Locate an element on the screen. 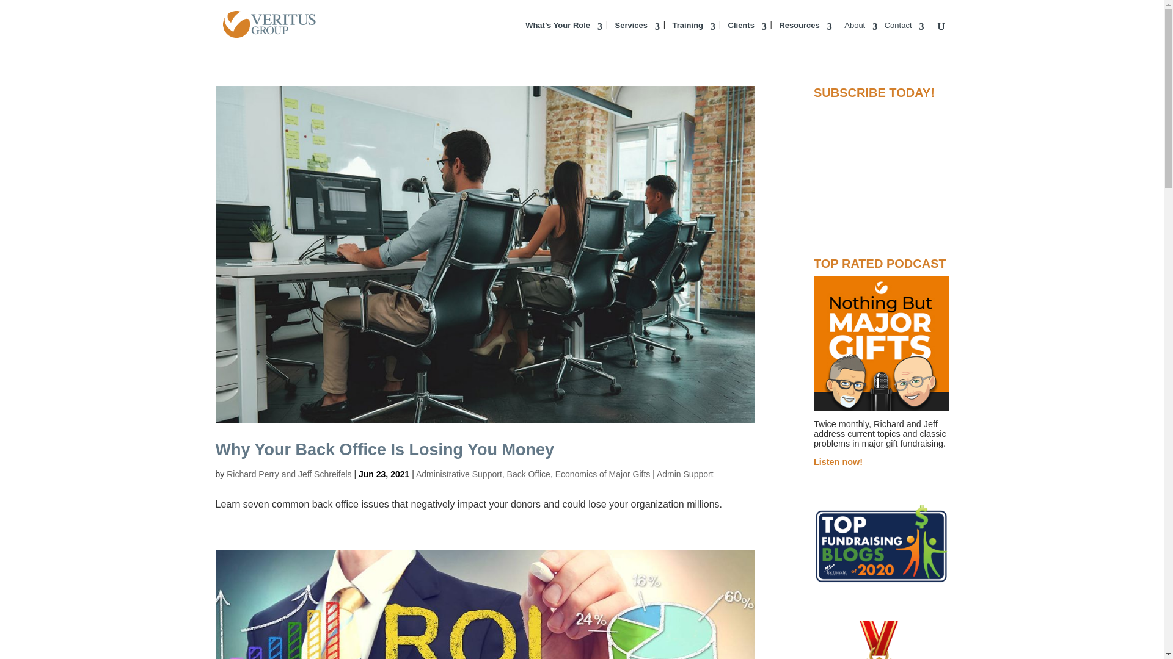 The width and height of the screenshot is (1173, 659). Training is located at coordinates (694, 35).